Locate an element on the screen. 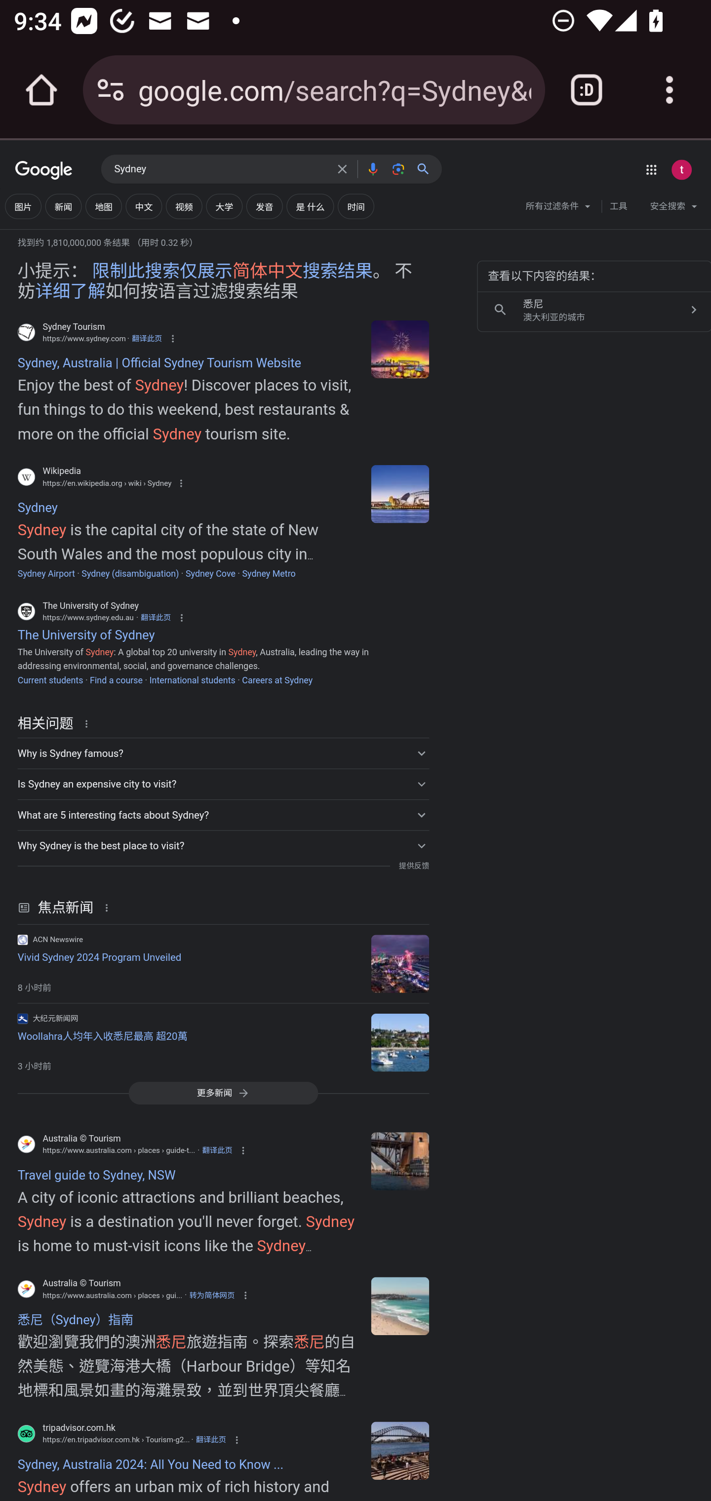  Why Sydney is the best place to visit? is located at coordinates (223, 845).